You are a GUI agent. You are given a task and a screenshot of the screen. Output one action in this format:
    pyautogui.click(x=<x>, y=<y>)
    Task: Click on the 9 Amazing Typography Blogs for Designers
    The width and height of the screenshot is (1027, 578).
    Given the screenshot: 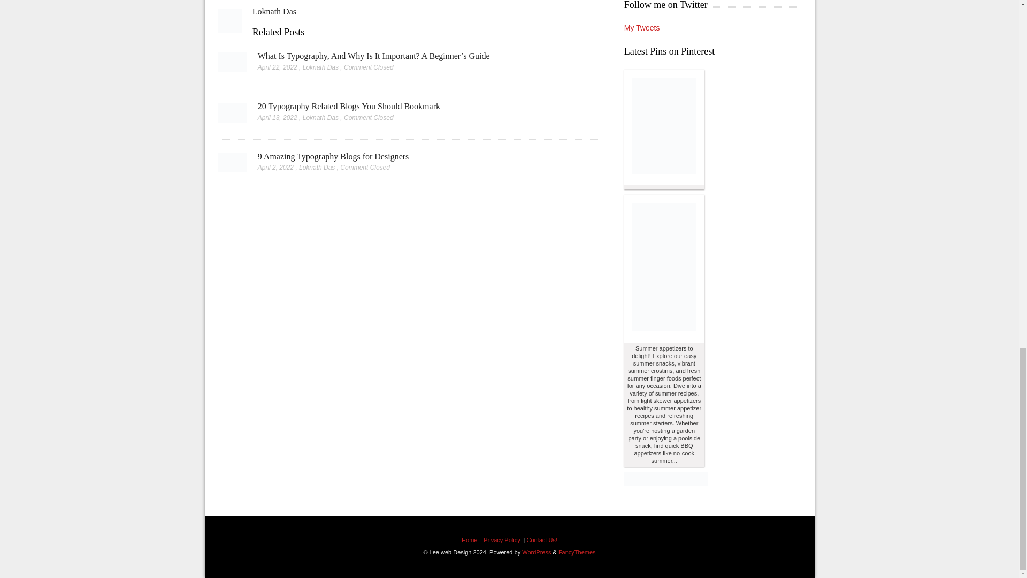 What is the action you would take?
    pyautogui.click(x=232, y=165)
    